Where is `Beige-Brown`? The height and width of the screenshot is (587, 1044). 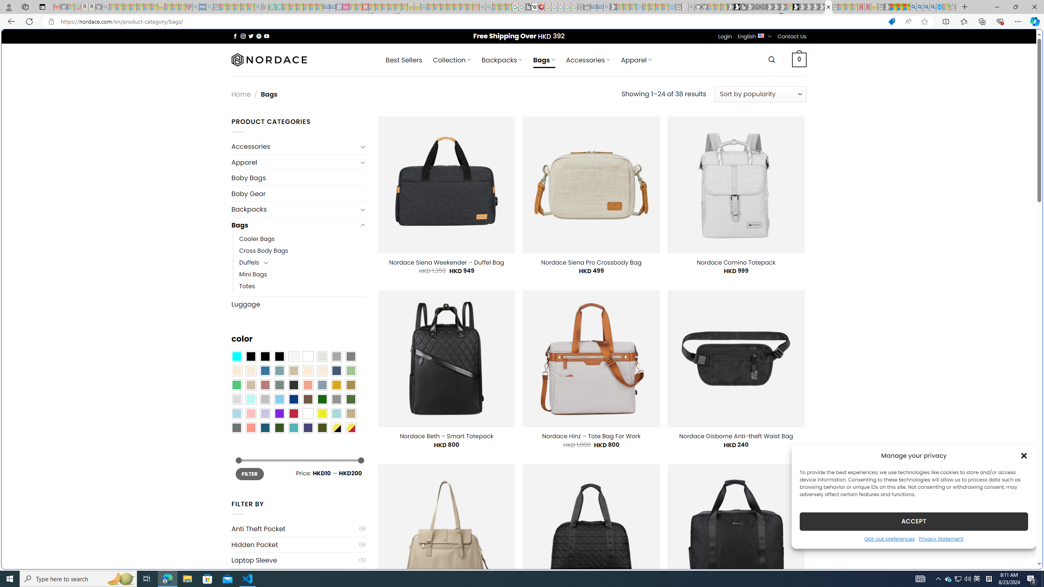
Beige-Brown is located at coordinates (250, 371).